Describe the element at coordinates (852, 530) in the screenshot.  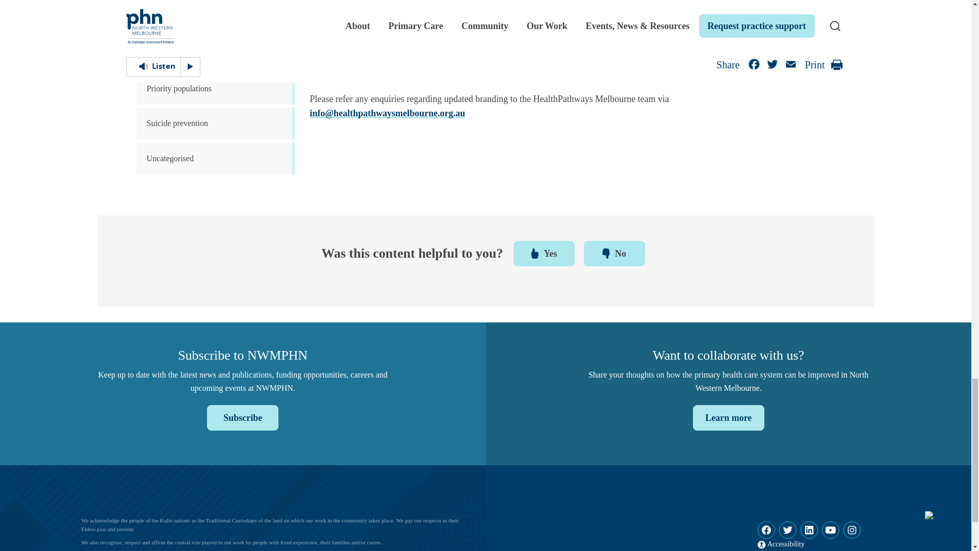
I see `Follow NWMPHN Instagram` at that location.